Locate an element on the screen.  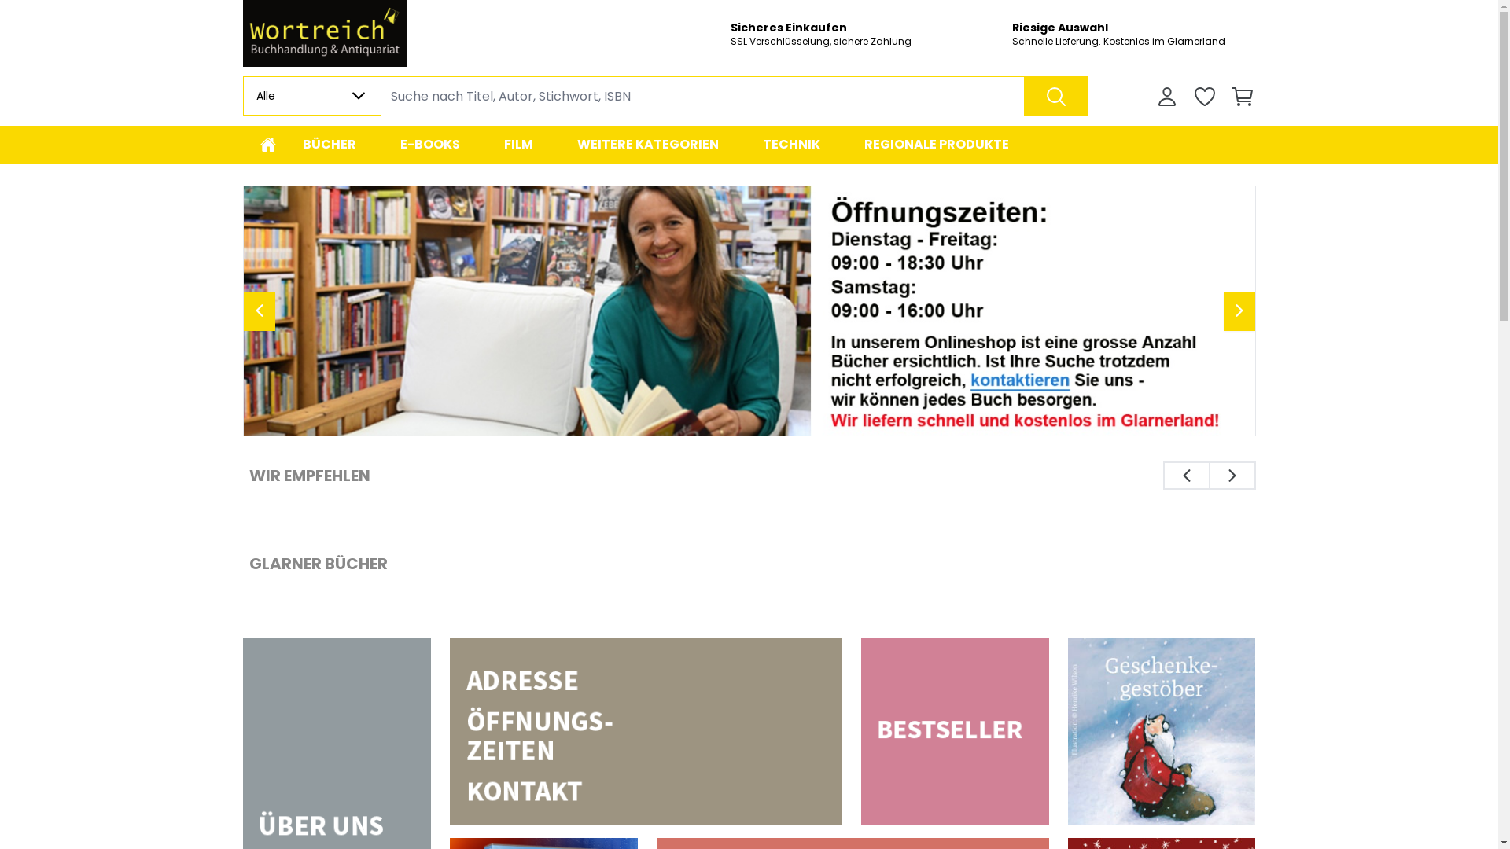
E-BOOKS is located at coordinates (429, 145).